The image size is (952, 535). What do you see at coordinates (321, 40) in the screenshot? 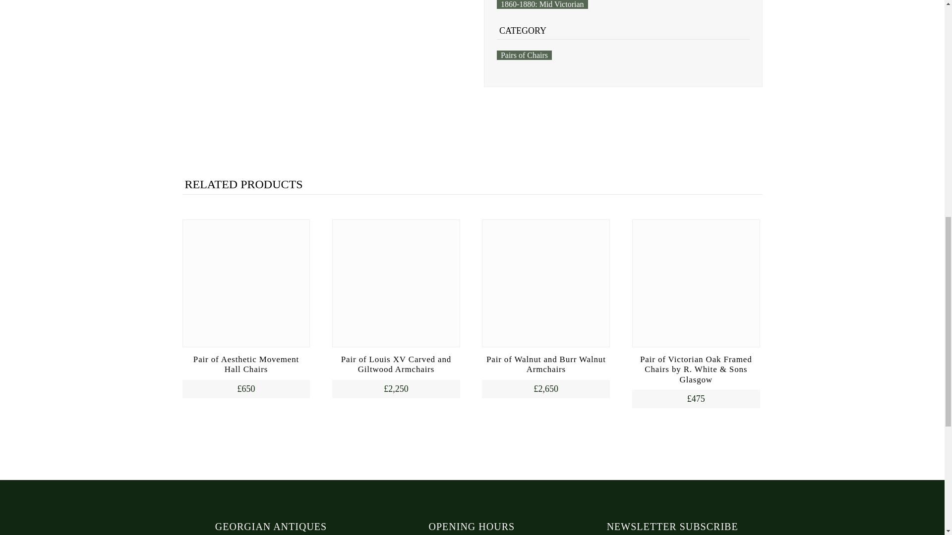
I see `P1284250.jpg` at bounding box center [321, 40].